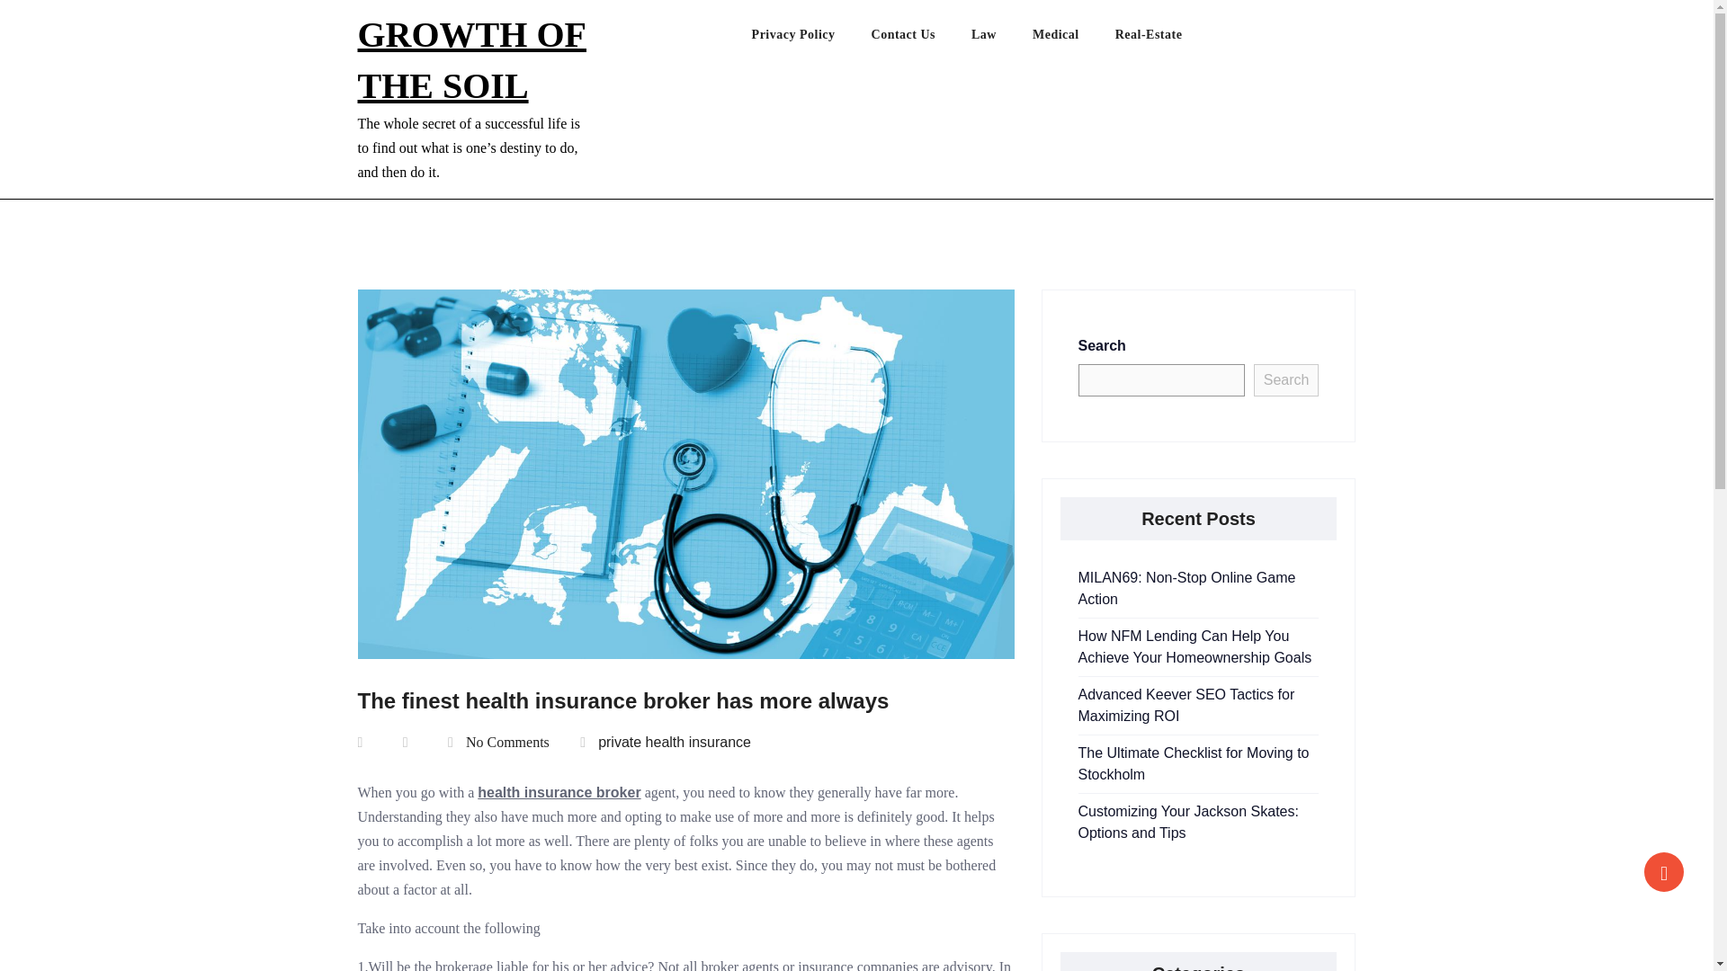 This screenshot has width=1727, height=971. Describe the element at coordinates (921, 39) in the screenshot. I see `Contact Us` at that location.